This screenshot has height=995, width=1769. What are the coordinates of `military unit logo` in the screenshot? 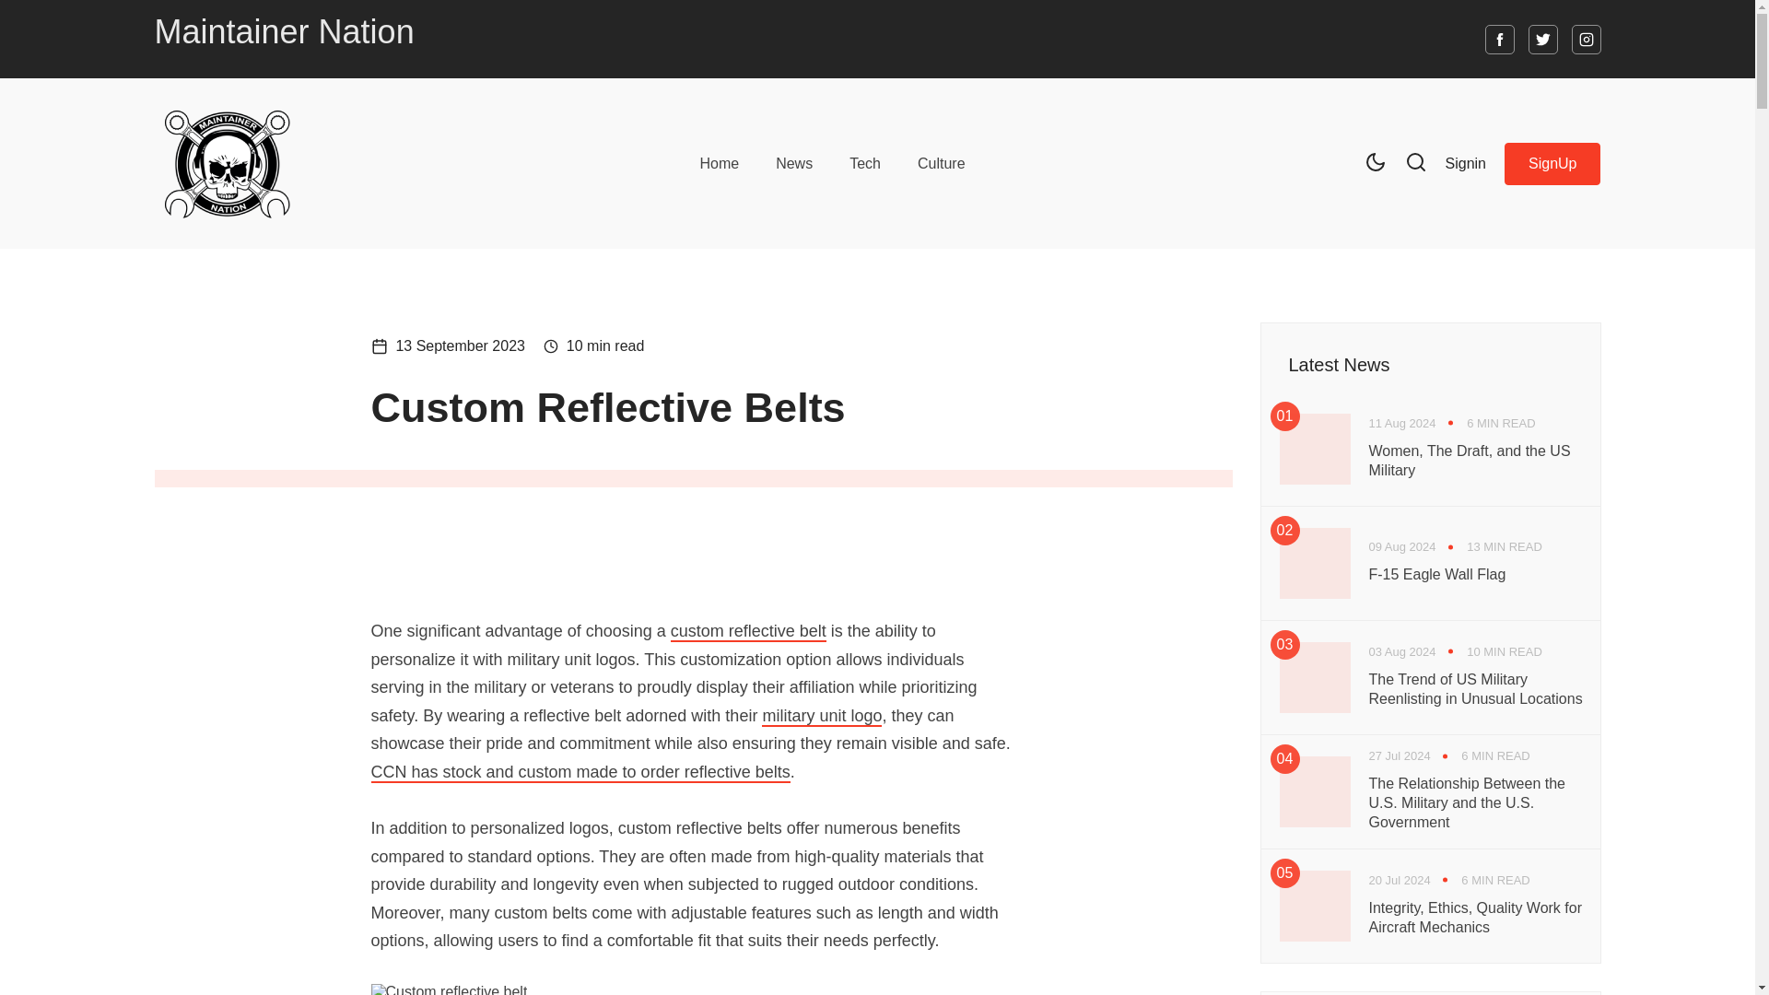 It's located at (822, 717).